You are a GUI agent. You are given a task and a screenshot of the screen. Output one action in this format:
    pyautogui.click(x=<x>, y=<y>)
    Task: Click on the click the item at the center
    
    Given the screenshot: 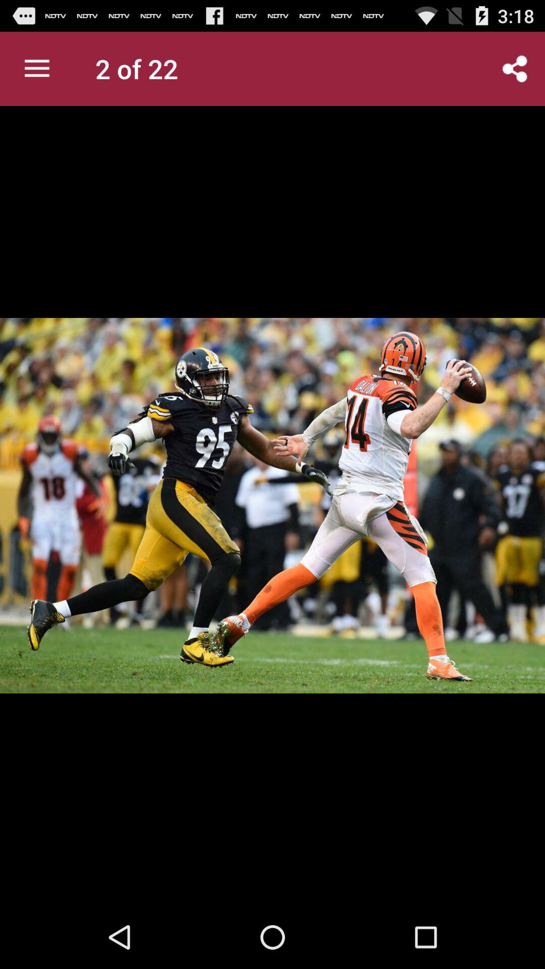 What is the action you would take?
    pyautogui.click(x=272, y=506)
    